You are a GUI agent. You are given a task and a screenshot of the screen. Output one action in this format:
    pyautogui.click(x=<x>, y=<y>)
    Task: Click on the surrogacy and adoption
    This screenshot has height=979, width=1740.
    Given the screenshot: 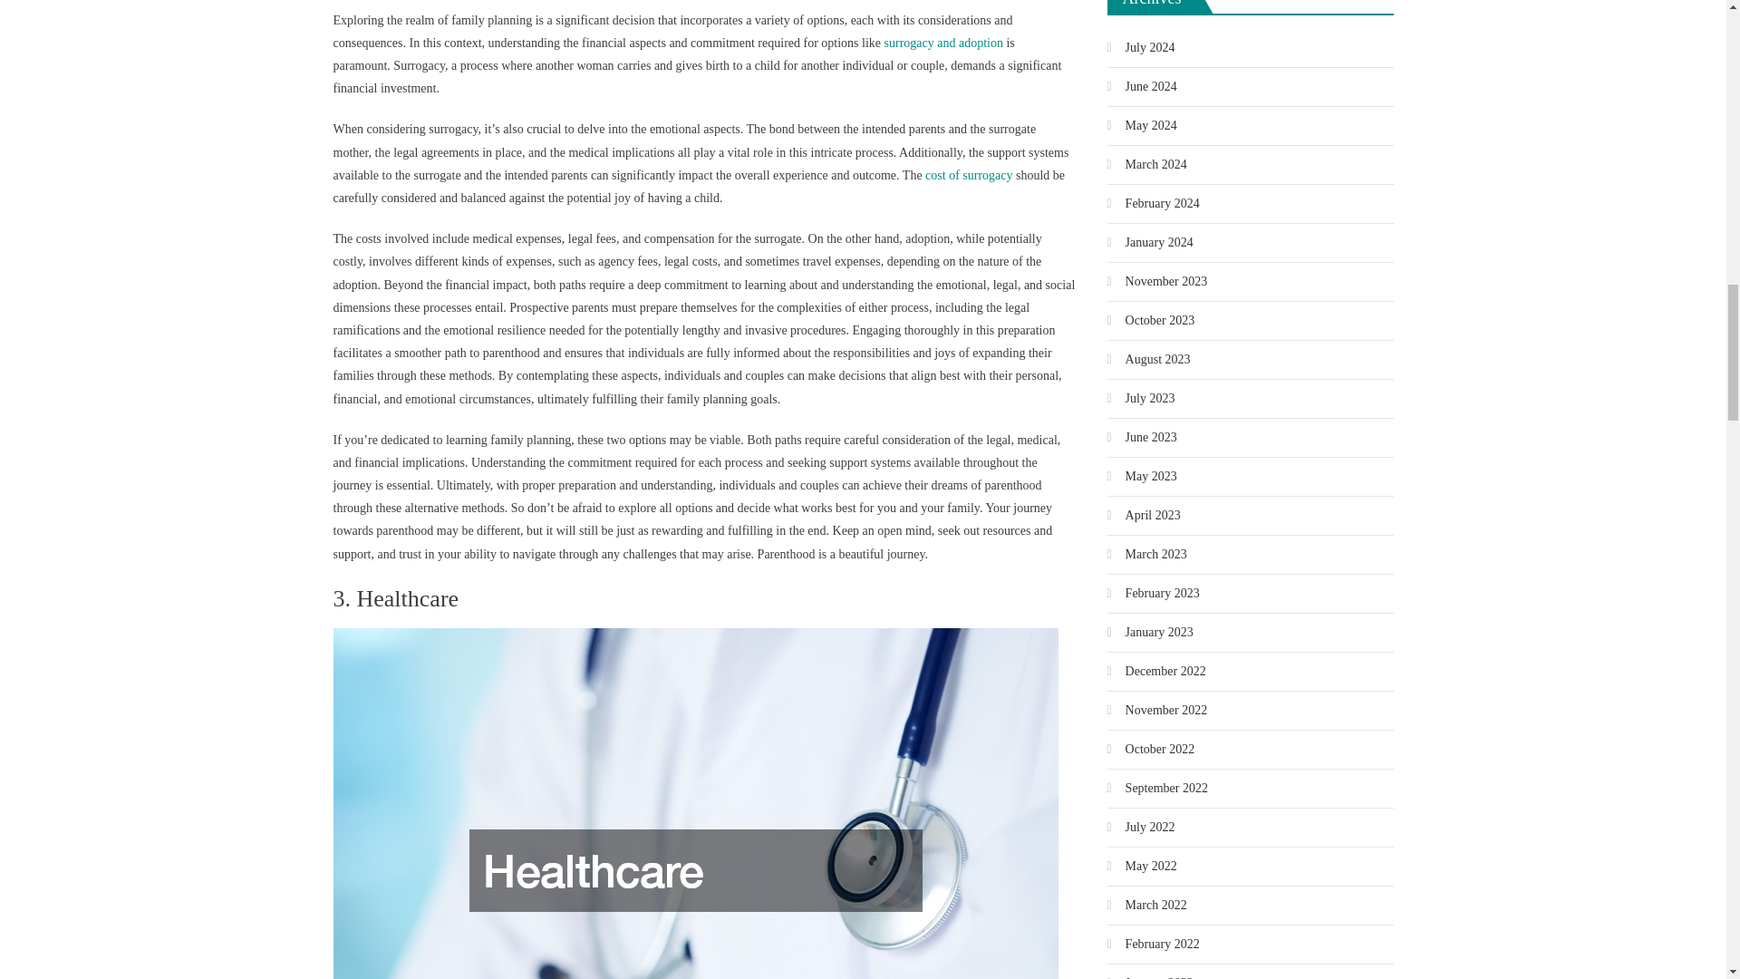 What is the action you would take?
    pyautogui.click(x=943, y=43)
    